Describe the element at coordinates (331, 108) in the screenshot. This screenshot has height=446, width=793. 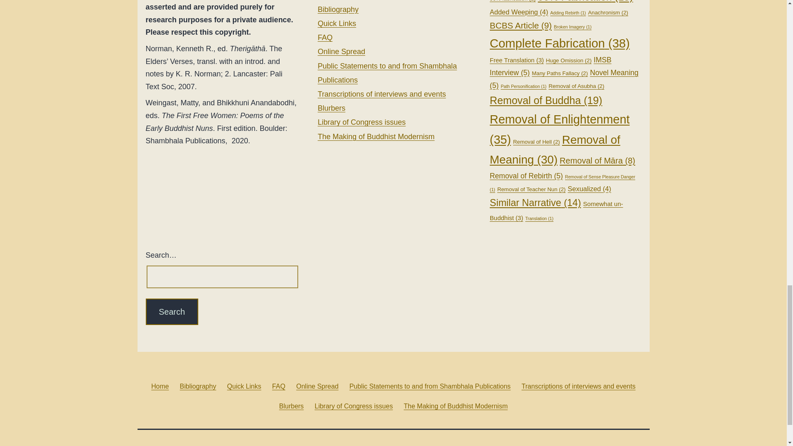
I see `Blurbers` at that location.